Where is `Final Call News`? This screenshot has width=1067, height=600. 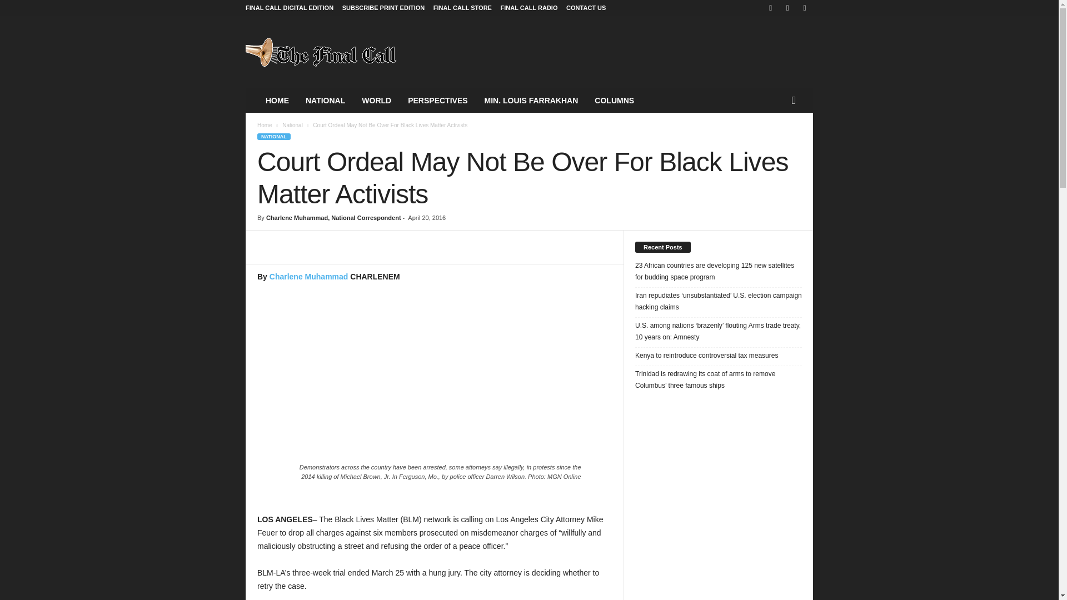
Final Call News is located at coordinates (321, 52).